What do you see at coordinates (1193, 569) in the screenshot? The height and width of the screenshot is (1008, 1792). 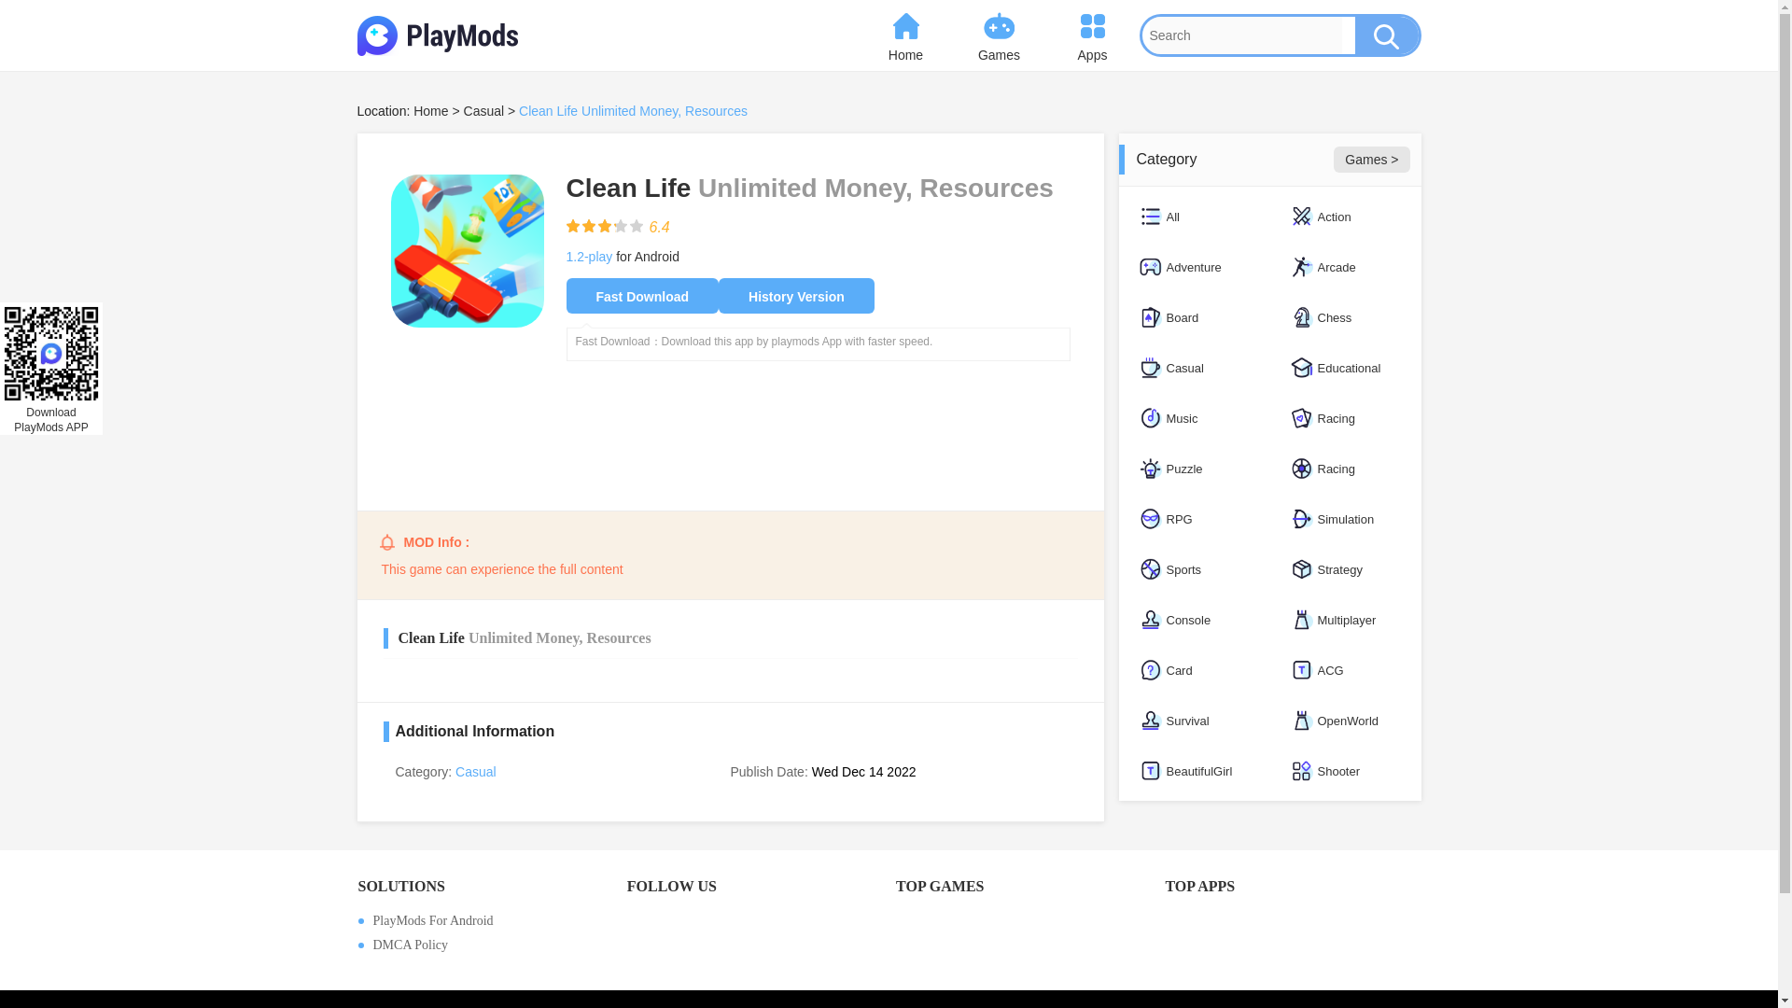 I see `Sports` at bounding box center [1193, 569].